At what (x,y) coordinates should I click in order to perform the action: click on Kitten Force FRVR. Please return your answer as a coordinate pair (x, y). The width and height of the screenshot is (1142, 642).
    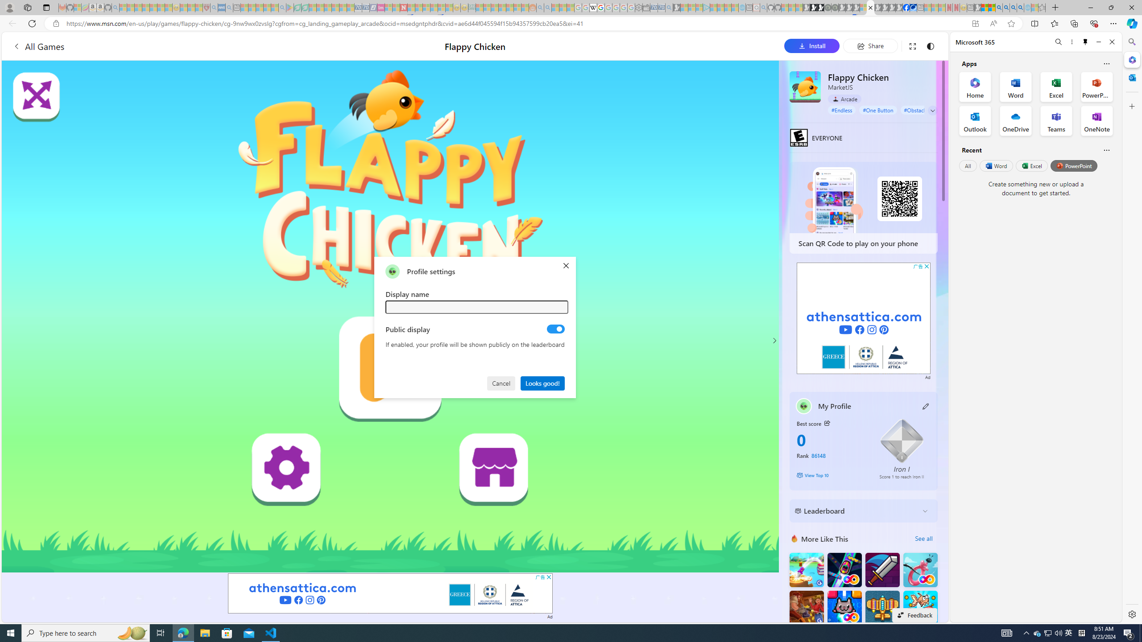
    Looking at the image, I should click on (844, 607).